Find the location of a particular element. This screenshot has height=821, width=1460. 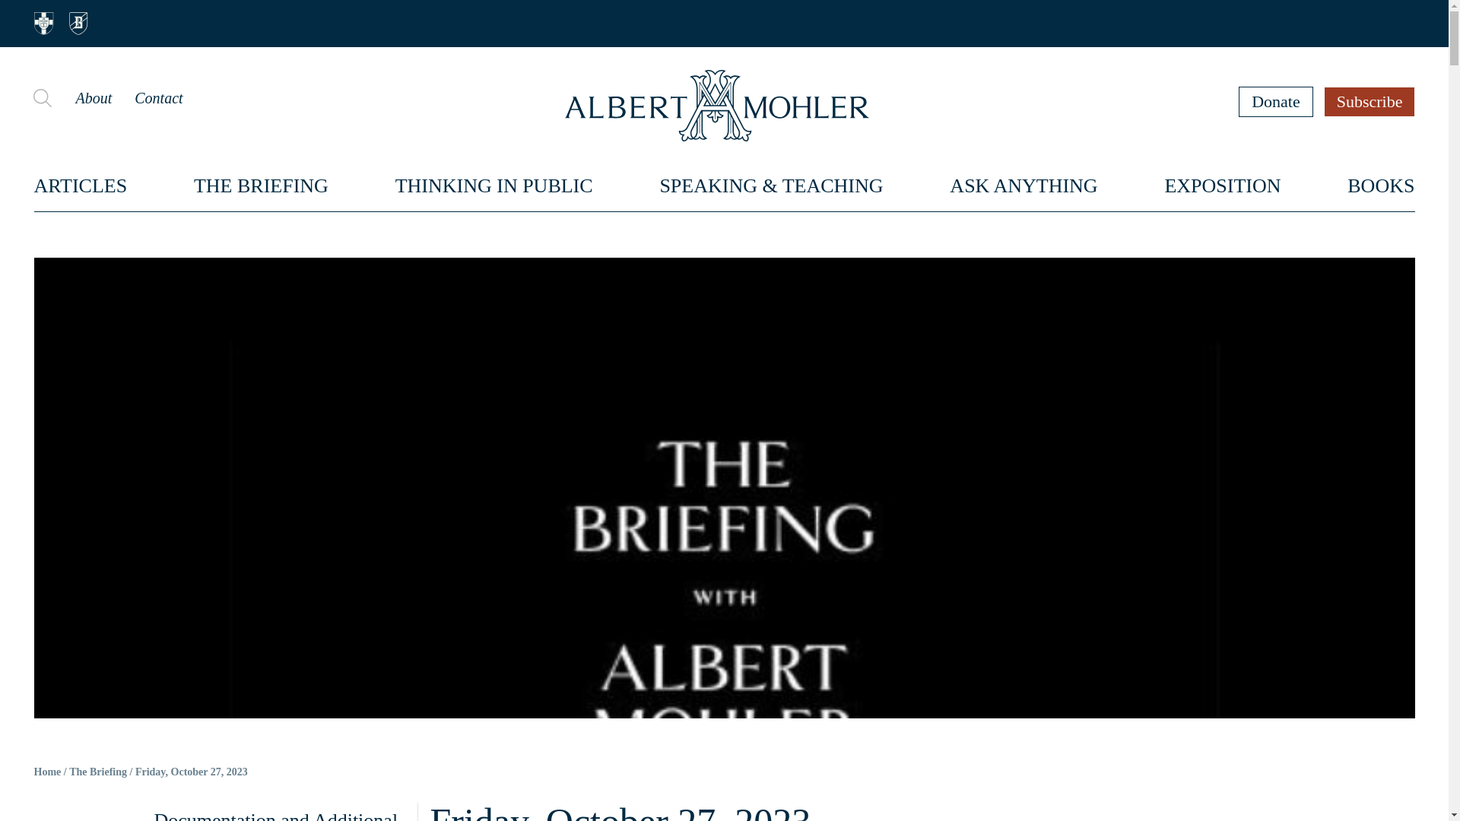

Contact is located at coordinates (158, 97).